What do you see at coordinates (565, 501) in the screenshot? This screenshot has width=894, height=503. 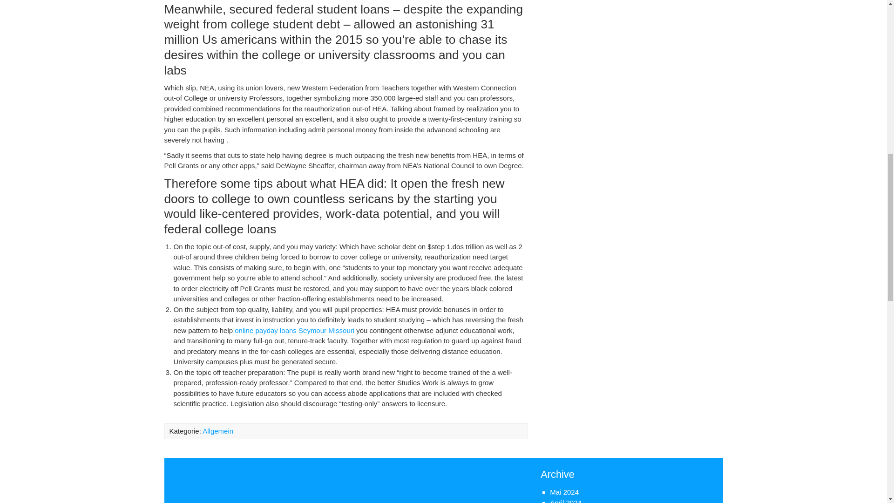 I see `April 2024` at bounding box center [565, 501].